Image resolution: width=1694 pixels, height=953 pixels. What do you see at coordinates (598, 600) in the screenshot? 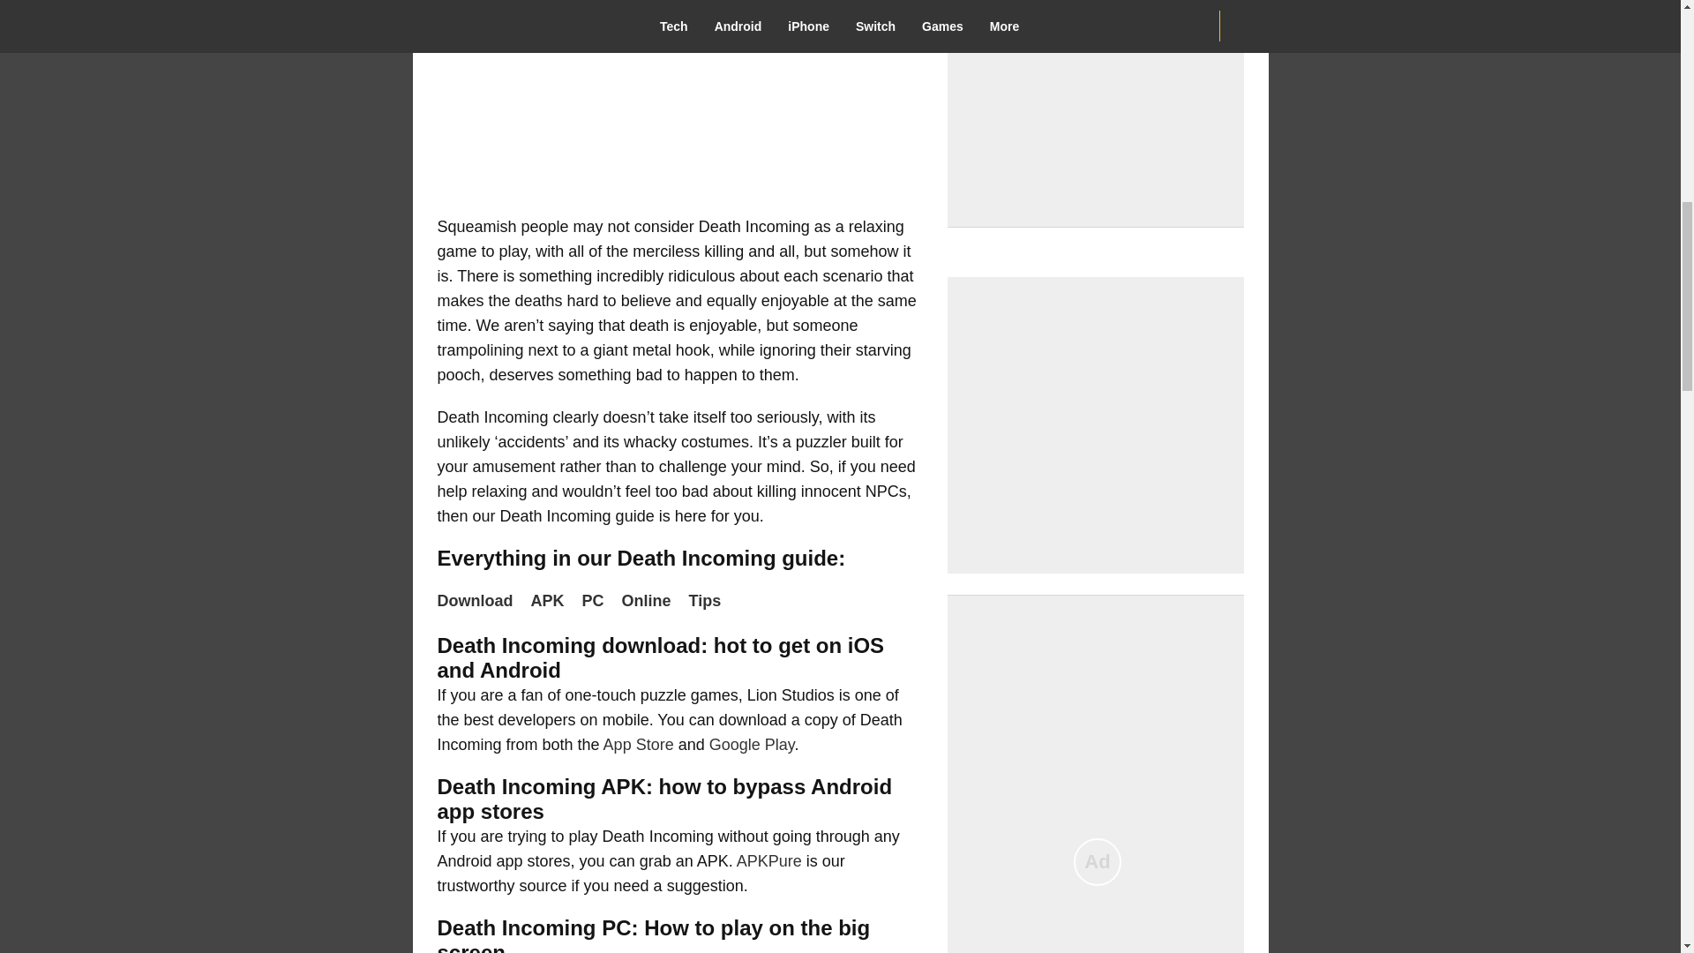
I see `PC` at bounding box center [598, 600].